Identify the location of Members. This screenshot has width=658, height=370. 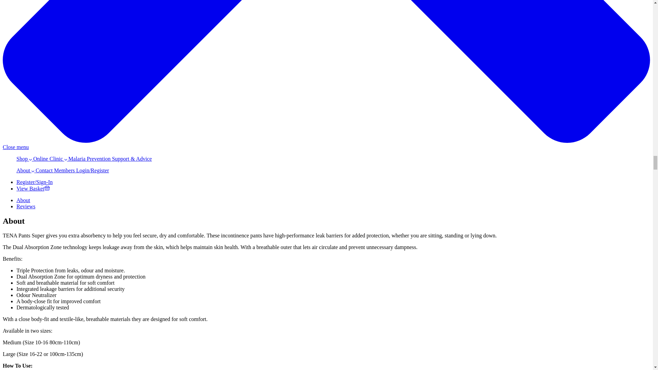
(65, 171).